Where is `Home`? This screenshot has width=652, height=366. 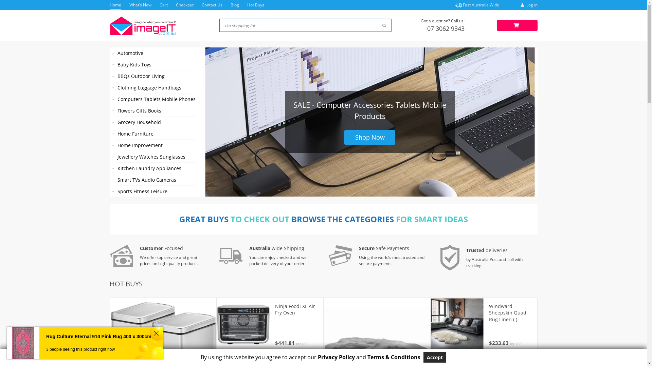 Home is located at coordinates (115, 5).